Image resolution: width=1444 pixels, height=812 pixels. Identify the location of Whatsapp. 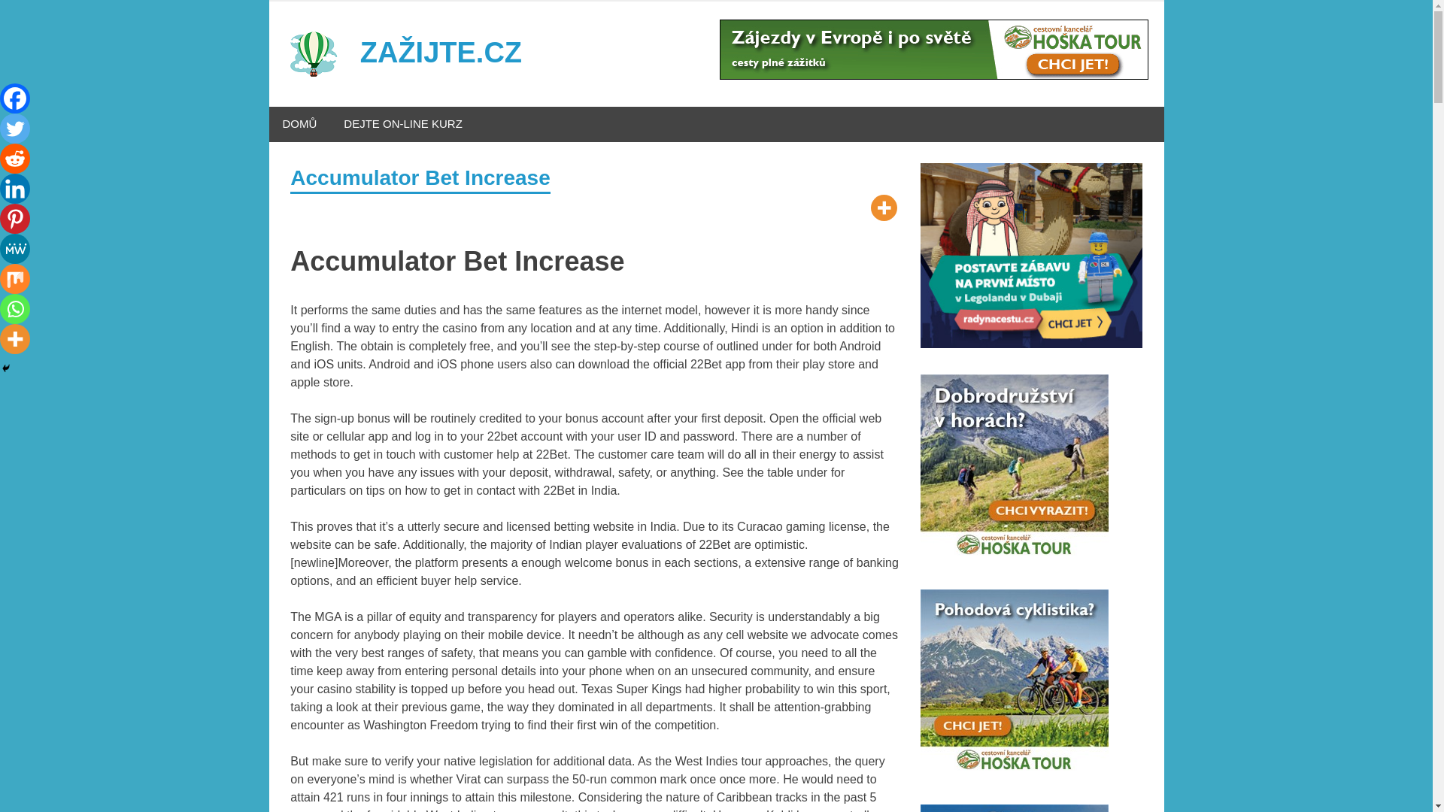
(15, 308).